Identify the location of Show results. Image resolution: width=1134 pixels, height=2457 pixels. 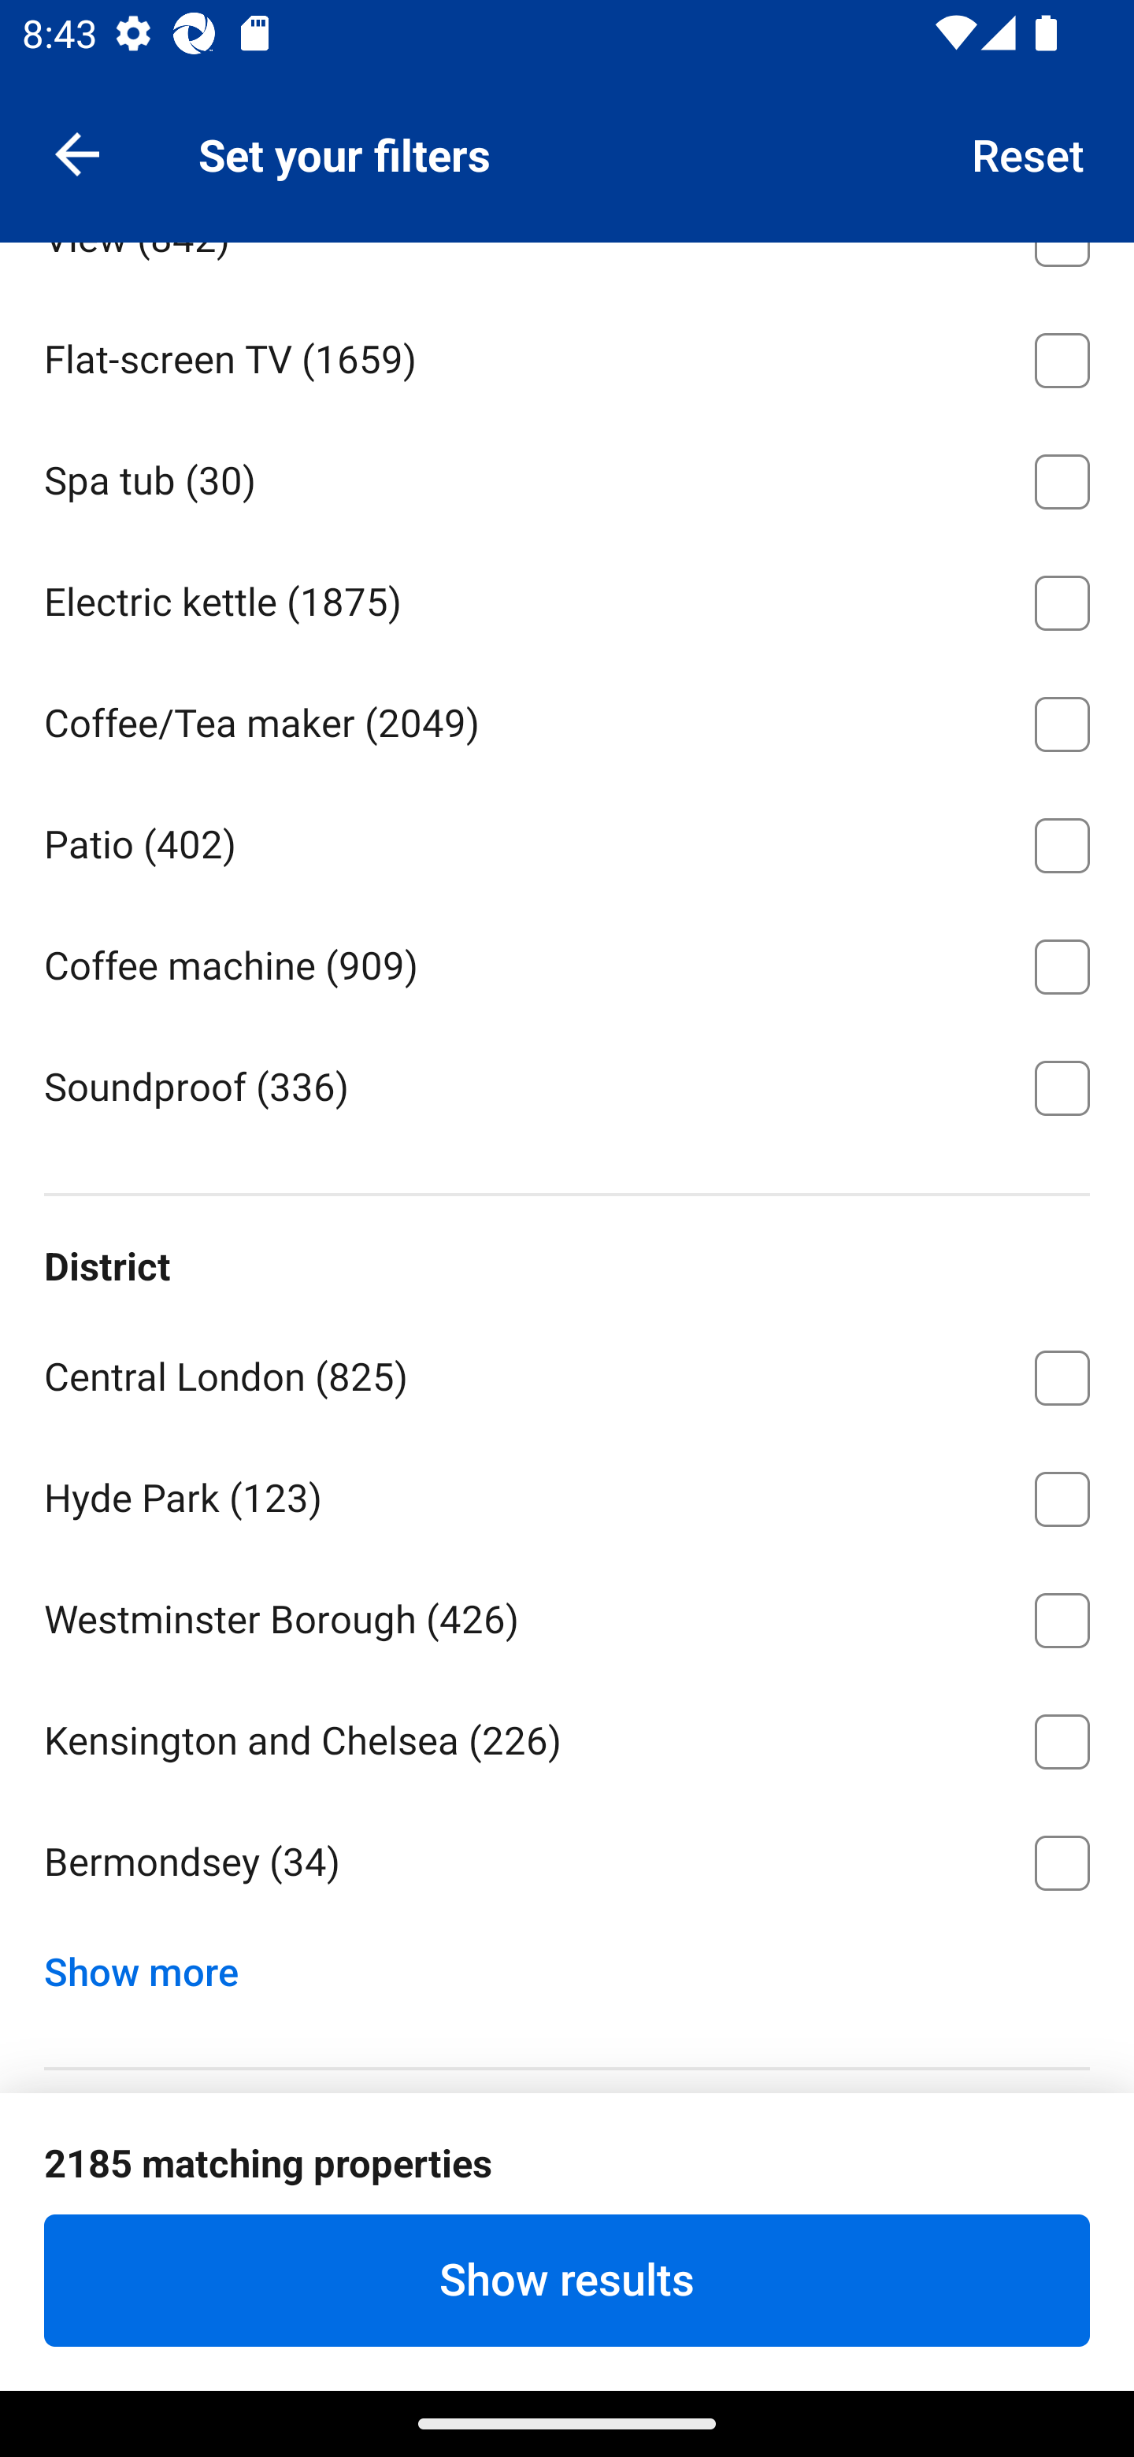
(567, 2280).